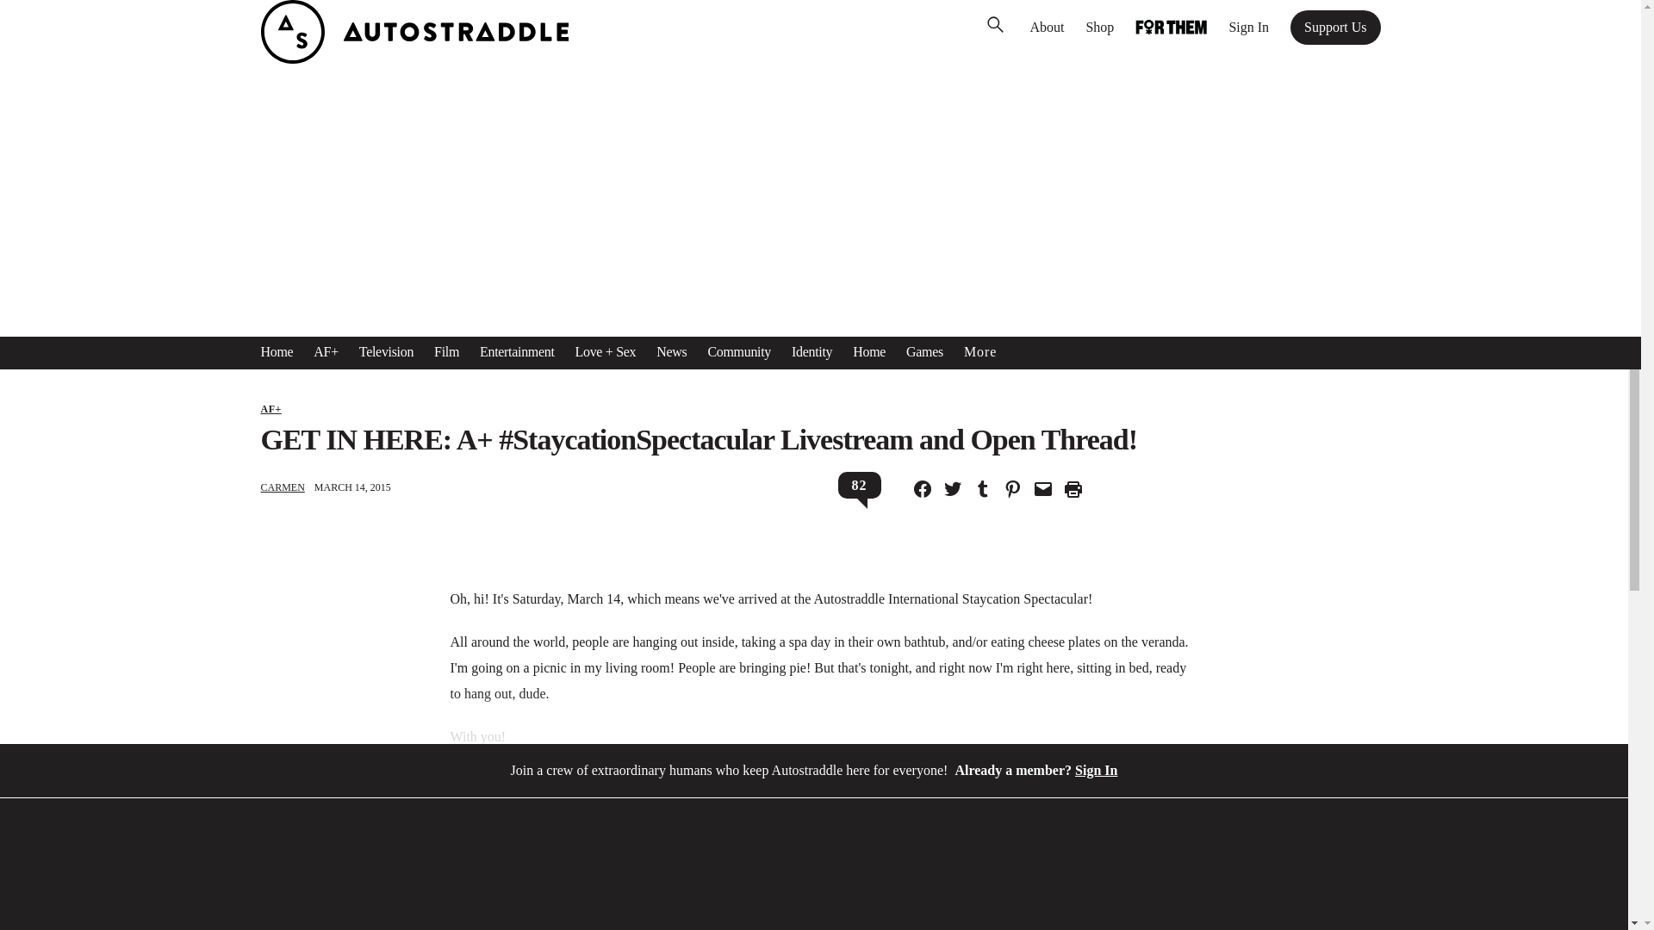  Describe the element at coordinates (1248, 28) in the screenshot. I see `Sign In` at that location.